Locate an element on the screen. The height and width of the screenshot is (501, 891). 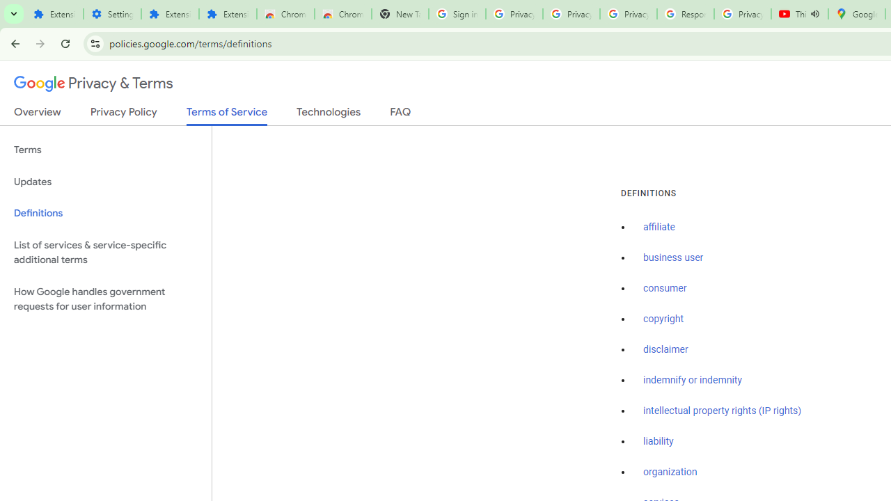
Terms of Service is located at coordinates (227, 116).